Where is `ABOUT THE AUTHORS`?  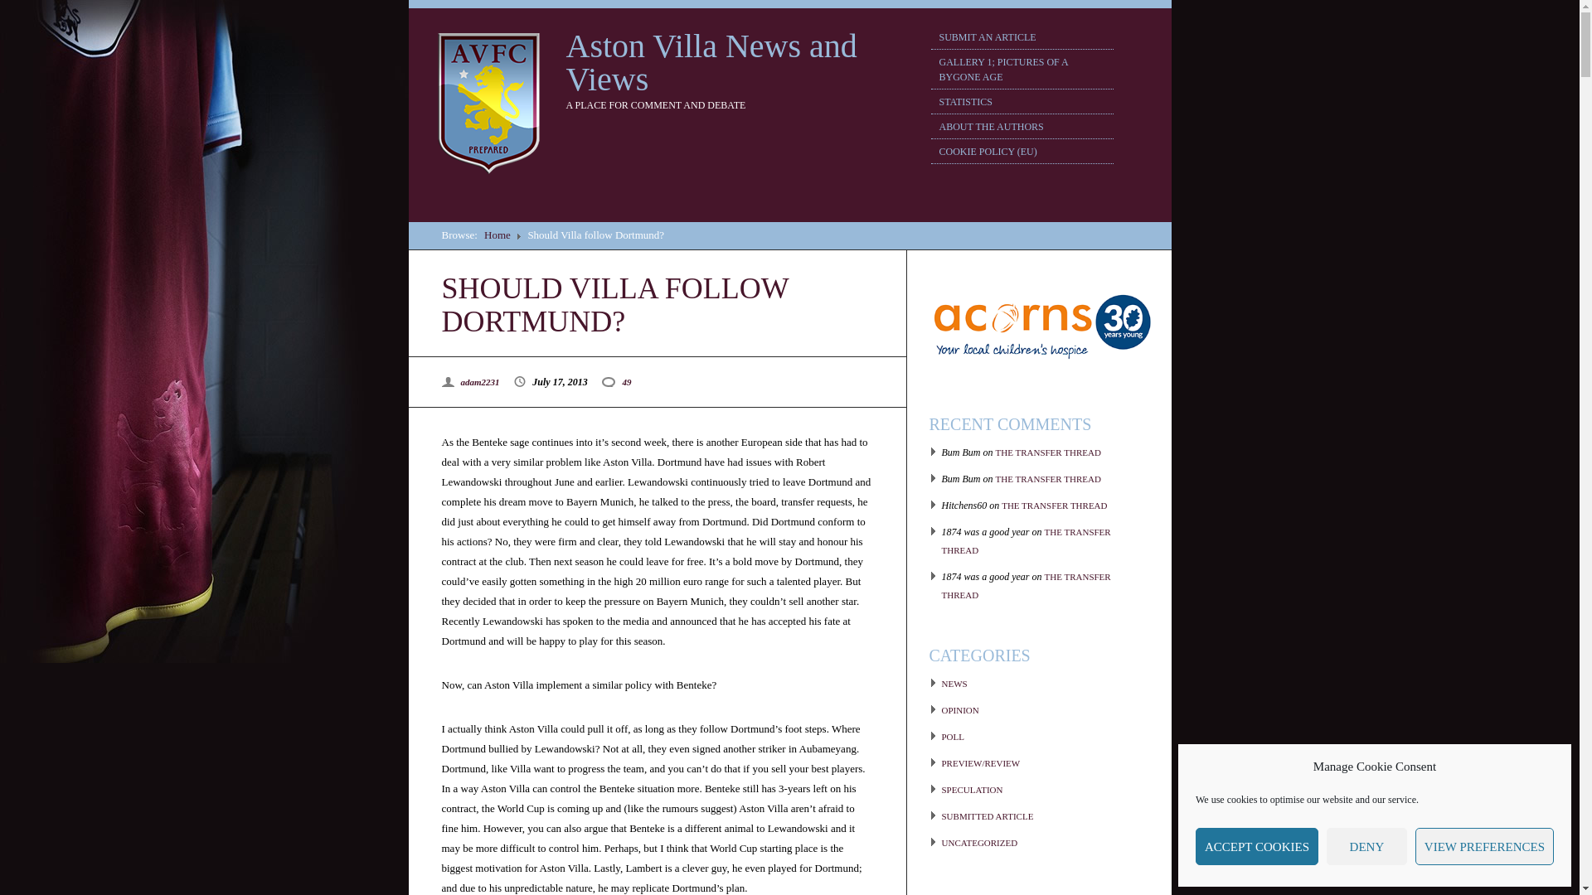
ABOUT THE AUTHORS is located at coordinates (1022, 127).